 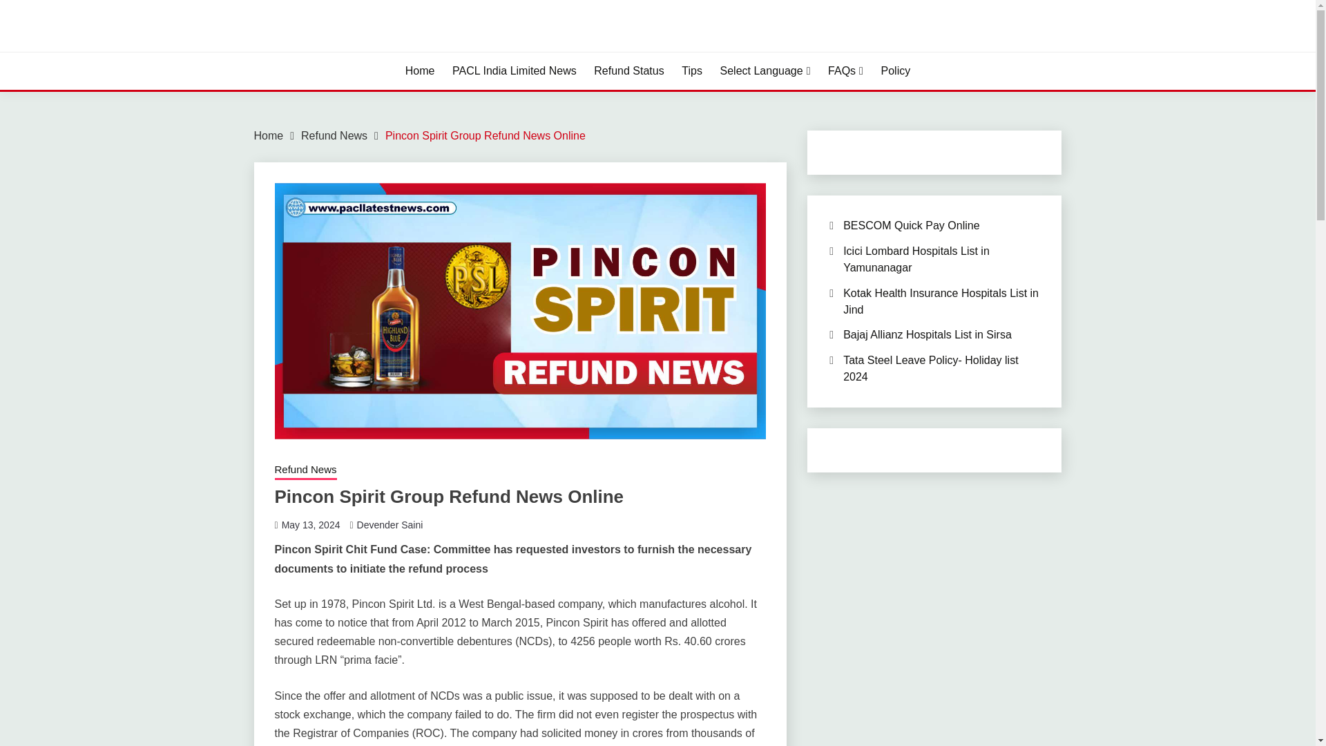 I want to click on Refund News, so click(x=334, y=135).